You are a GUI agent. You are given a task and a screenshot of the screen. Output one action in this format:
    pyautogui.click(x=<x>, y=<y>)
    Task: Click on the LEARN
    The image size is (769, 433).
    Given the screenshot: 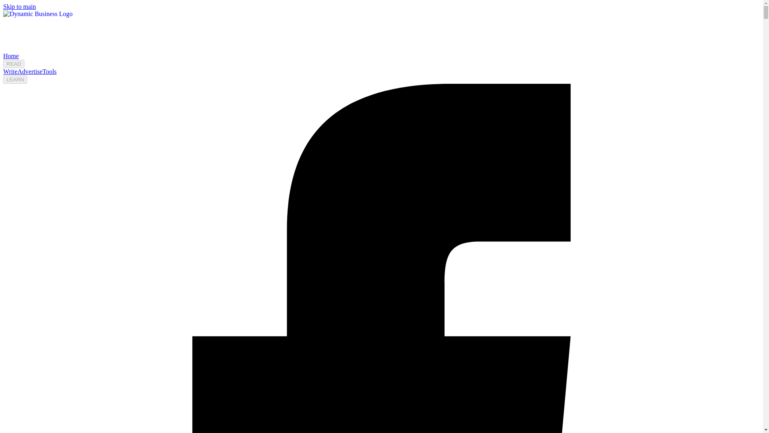 What is the action you would take?
    pyautogui.click(x=15, y=79)
    